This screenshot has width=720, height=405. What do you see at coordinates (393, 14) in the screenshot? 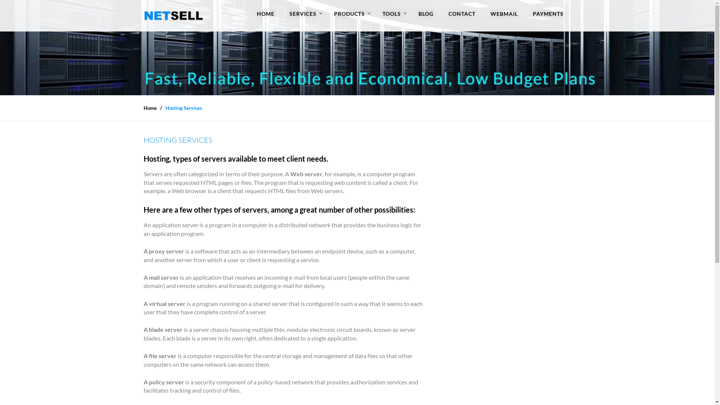
I see `TOOLS` at bounding box center [393, 14].